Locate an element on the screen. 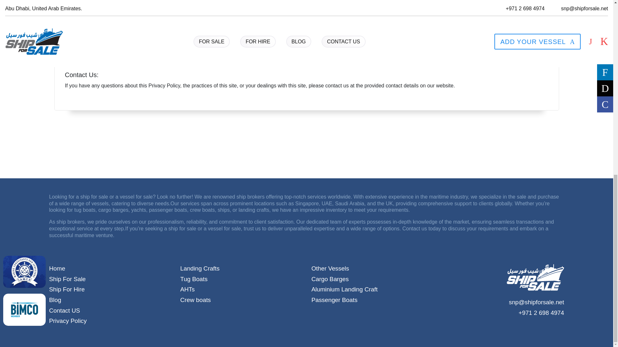  Home is located at coordinates (109, 269).